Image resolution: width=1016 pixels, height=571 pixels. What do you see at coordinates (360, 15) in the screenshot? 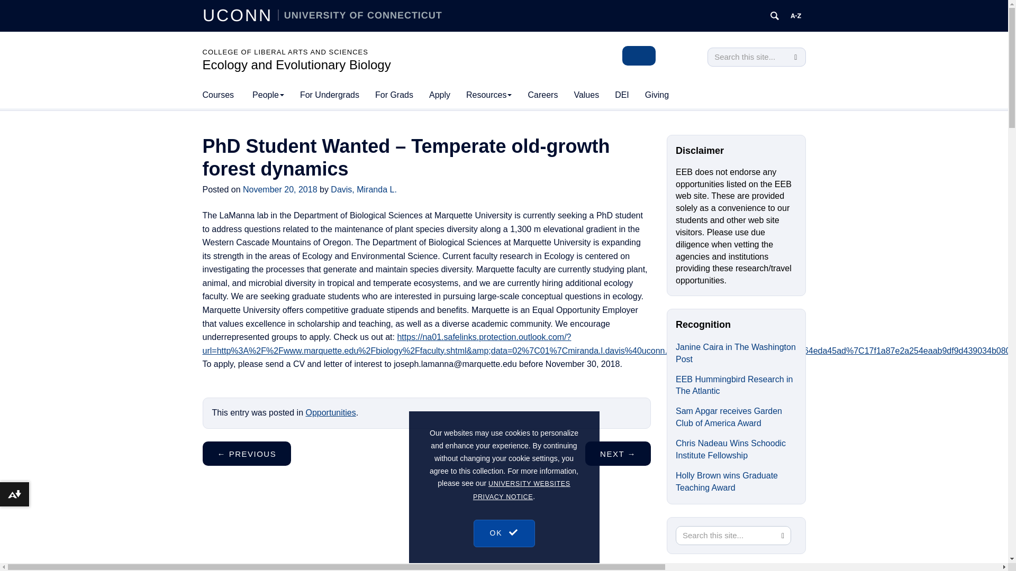
I see `UNIVERSITY OF CONNECTICUT` at bounding box center [360, 15].